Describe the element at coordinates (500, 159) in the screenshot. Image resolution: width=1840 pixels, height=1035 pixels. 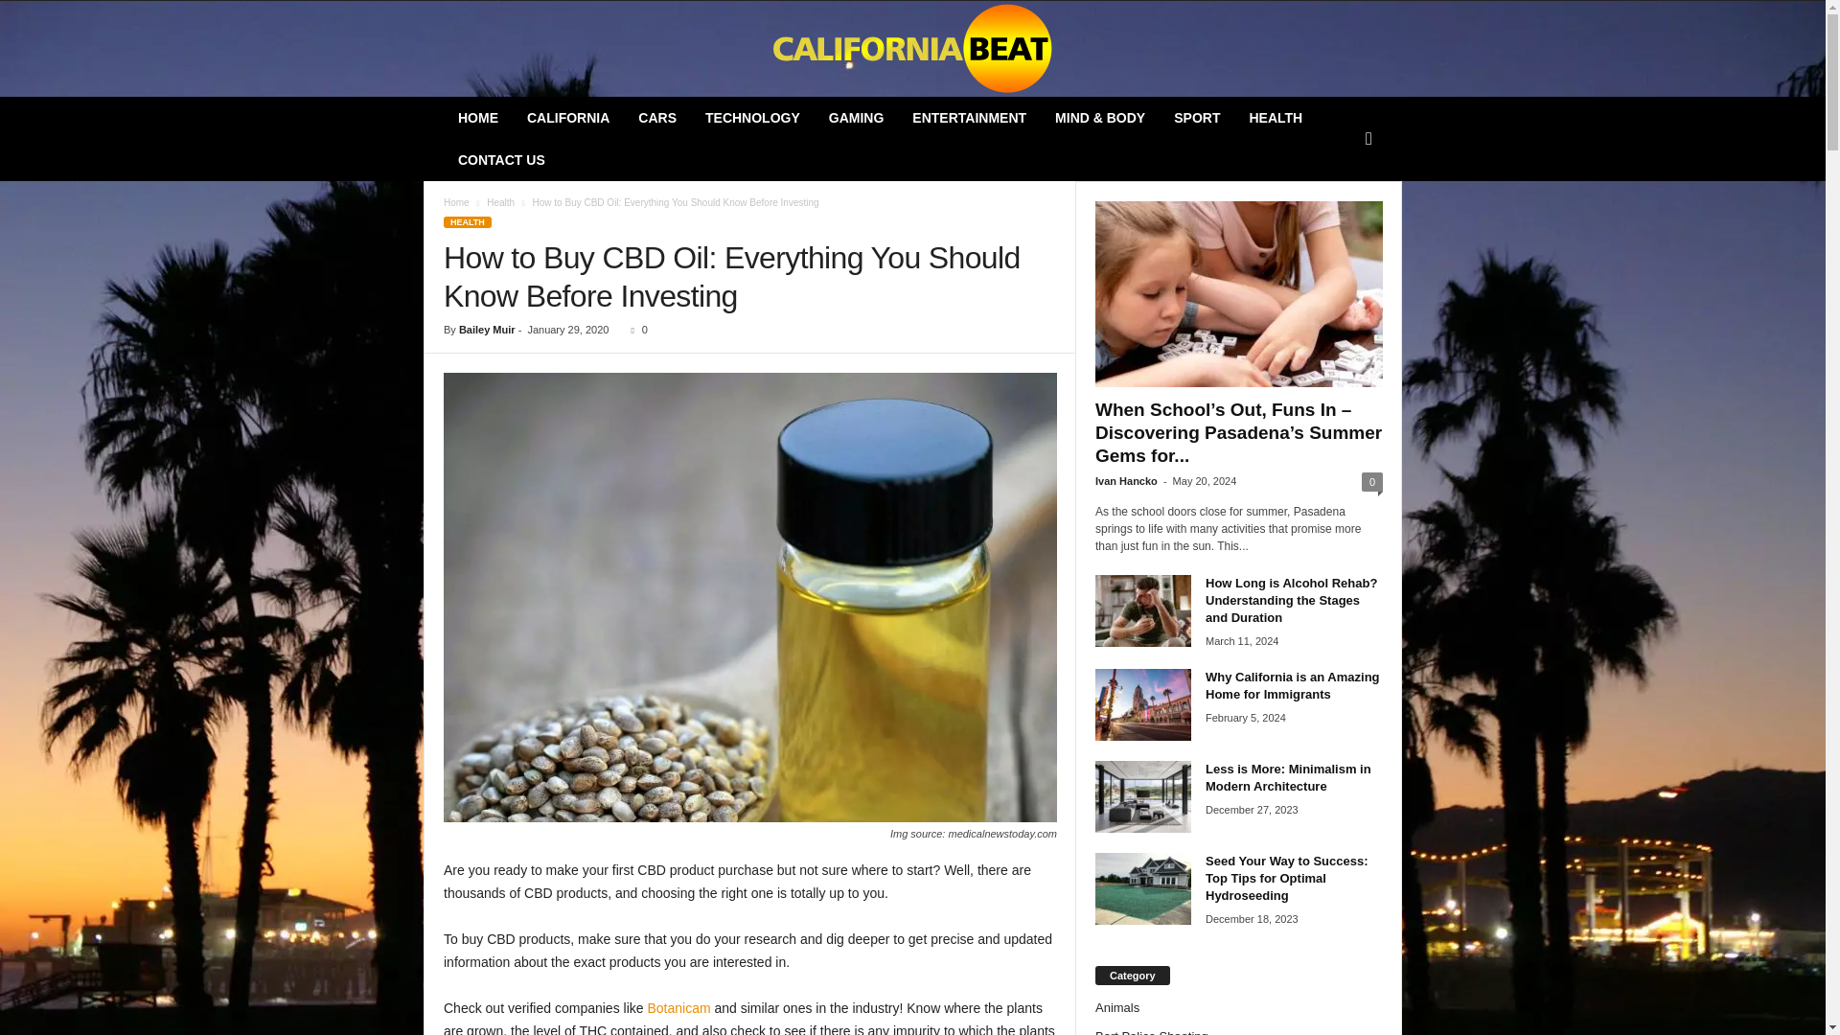
I see `CONTACT US` at that location.